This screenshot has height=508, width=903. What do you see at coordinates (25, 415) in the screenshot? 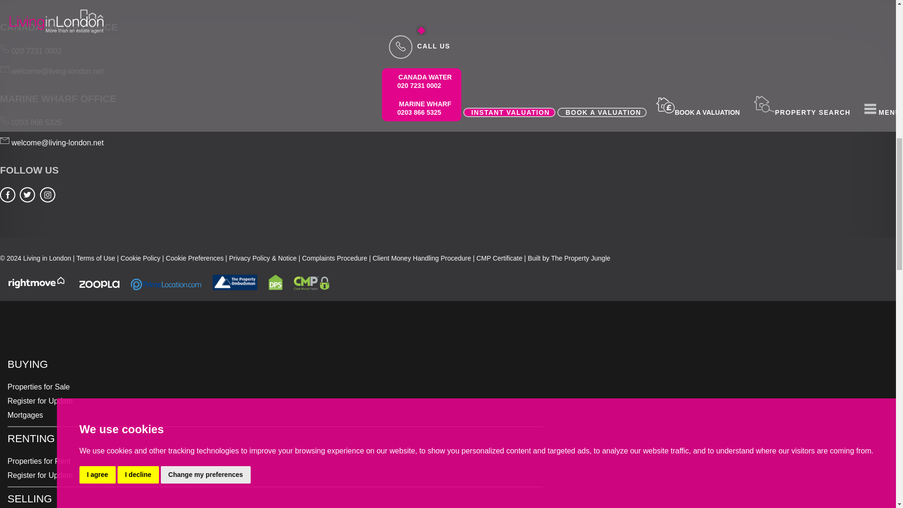
I see `Mortgages` at bounding box center [25, 415].